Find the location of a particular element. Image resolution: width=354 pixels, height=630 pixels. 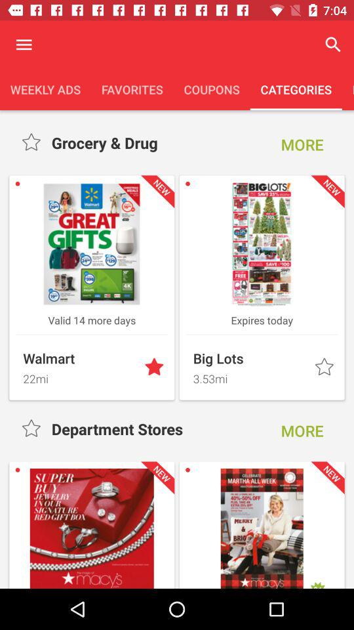

open menu is located at coordinates (24, 45).